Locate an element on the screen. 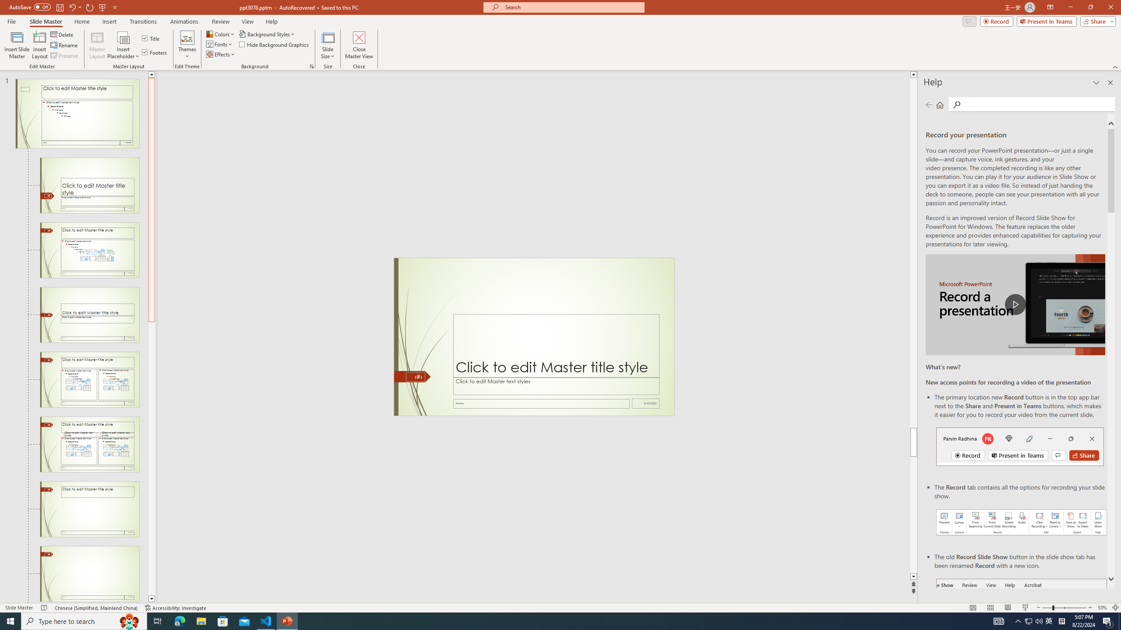 This screenshot has width=1121, height=630. Freeform 11 is located at coordinates (412, 377).